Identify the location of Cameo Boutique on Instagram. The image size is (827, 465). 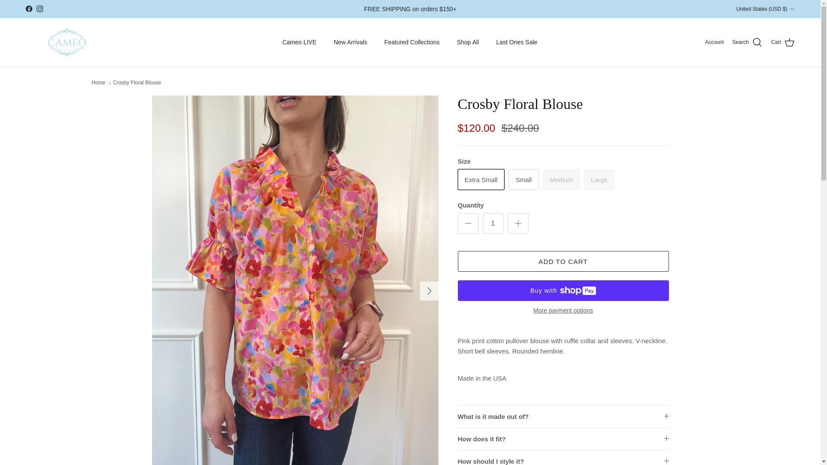
(40, 9).